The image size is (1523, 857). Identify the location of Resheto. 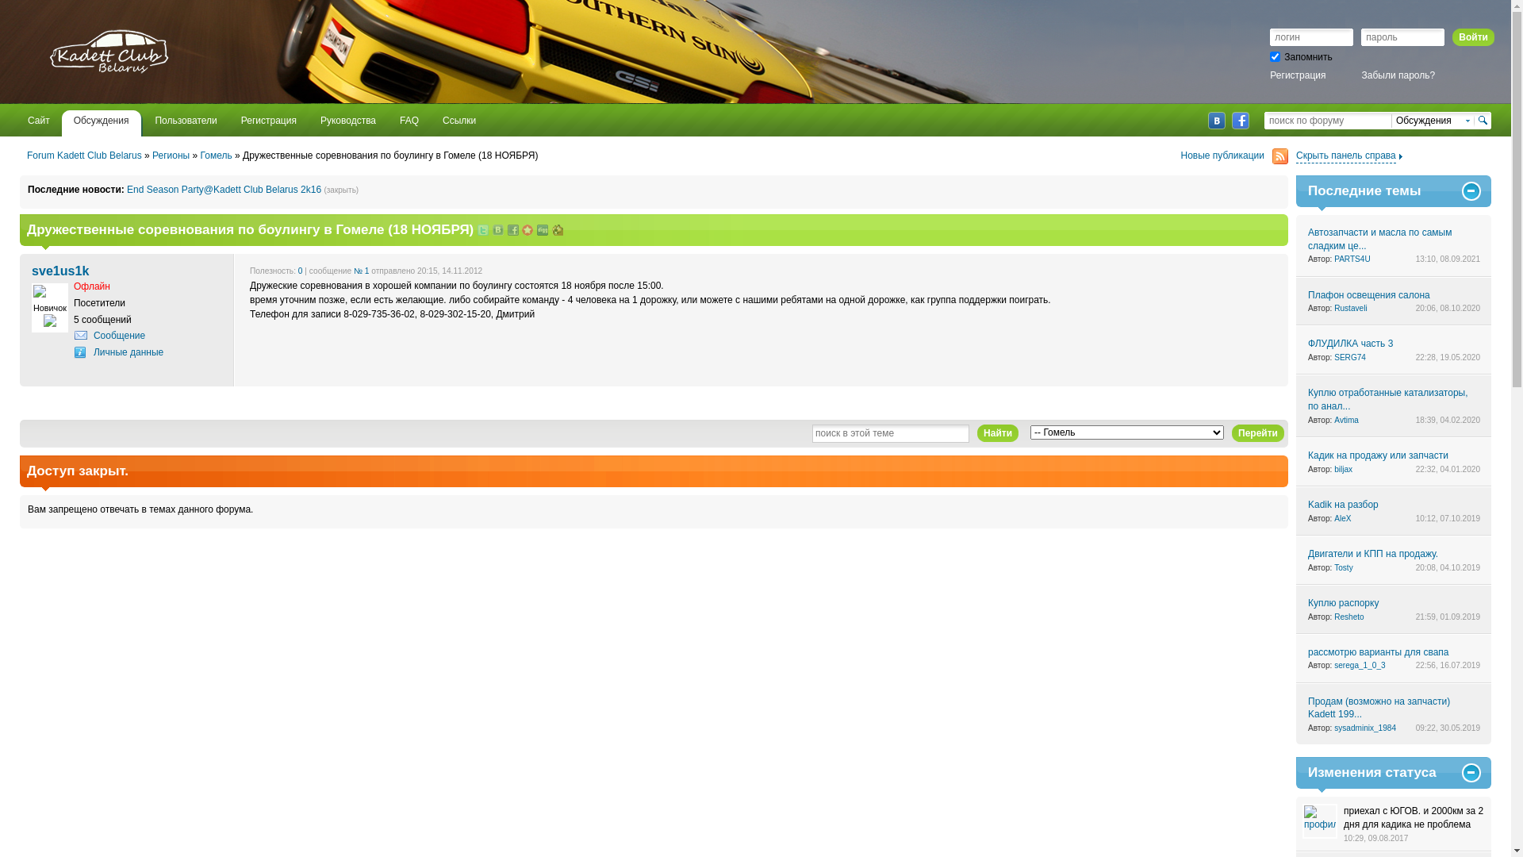
(1349, 617).